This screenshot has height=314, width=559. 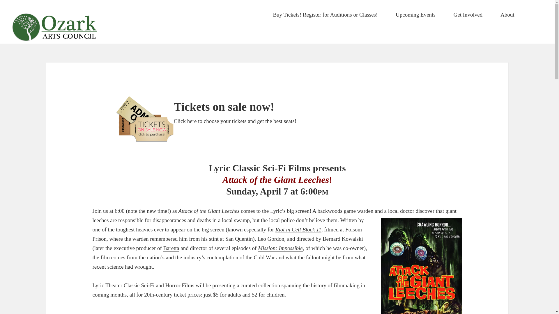 I want to click on Mission: Impossible, so click(x=280, y=248).